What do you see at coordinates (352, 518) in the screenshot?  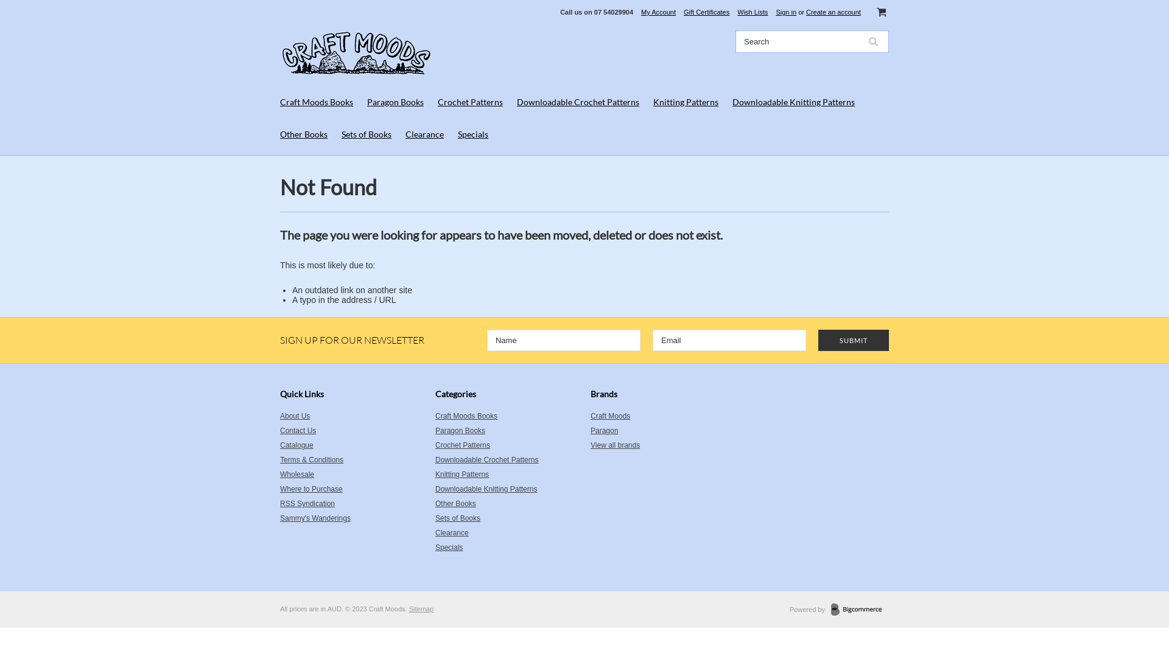 I see `Sammy's Wanderings` at bounding box center [352, 518].